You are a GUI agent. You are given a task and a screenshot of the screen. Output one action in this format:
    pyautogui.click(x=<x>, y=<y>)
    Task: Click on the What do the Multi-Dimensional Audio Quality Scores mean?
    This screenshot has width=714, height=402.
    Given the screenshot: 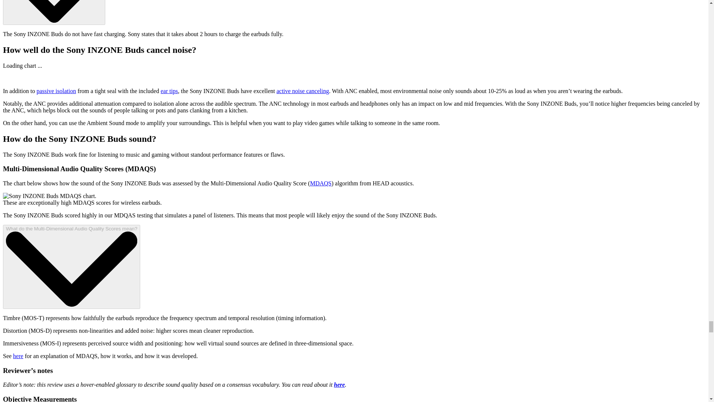 What is the action you would take?
    pyautogui.click(x=71, y=267)
    